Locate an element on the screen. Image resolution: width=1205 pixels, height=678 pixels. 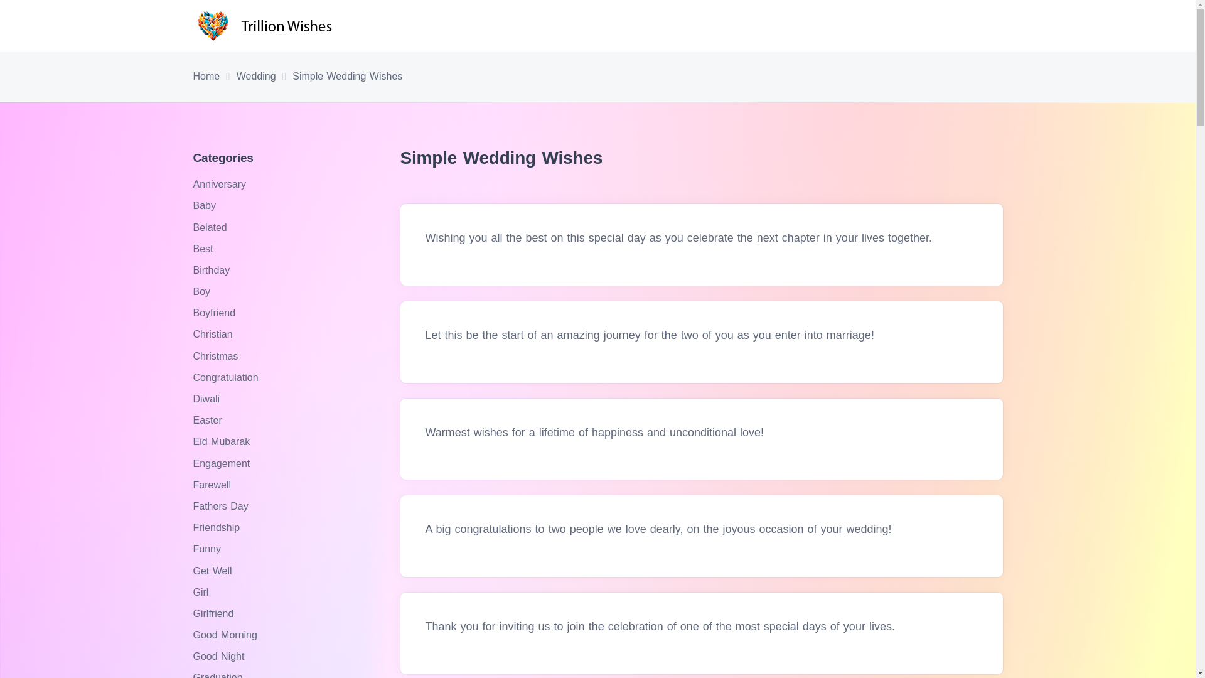
Easter is located at coordinates (209, 420).